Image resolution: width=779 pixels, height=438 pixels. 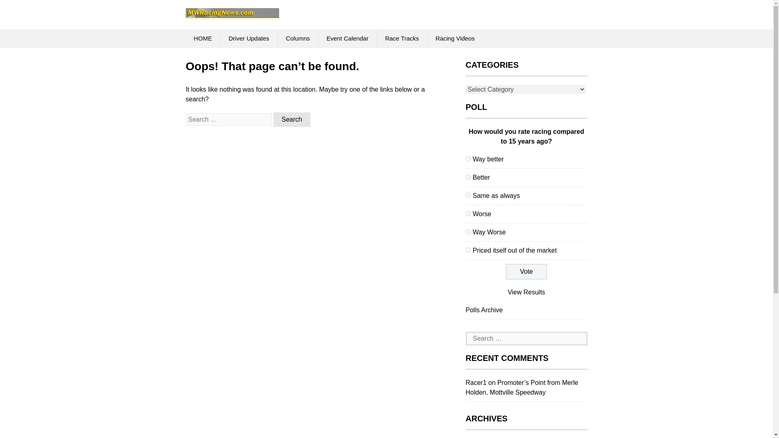 What do you see at coordinates (526, 292) in the screenshot?
I see `View Results Of This Poll` at bounding box center [526, 292].